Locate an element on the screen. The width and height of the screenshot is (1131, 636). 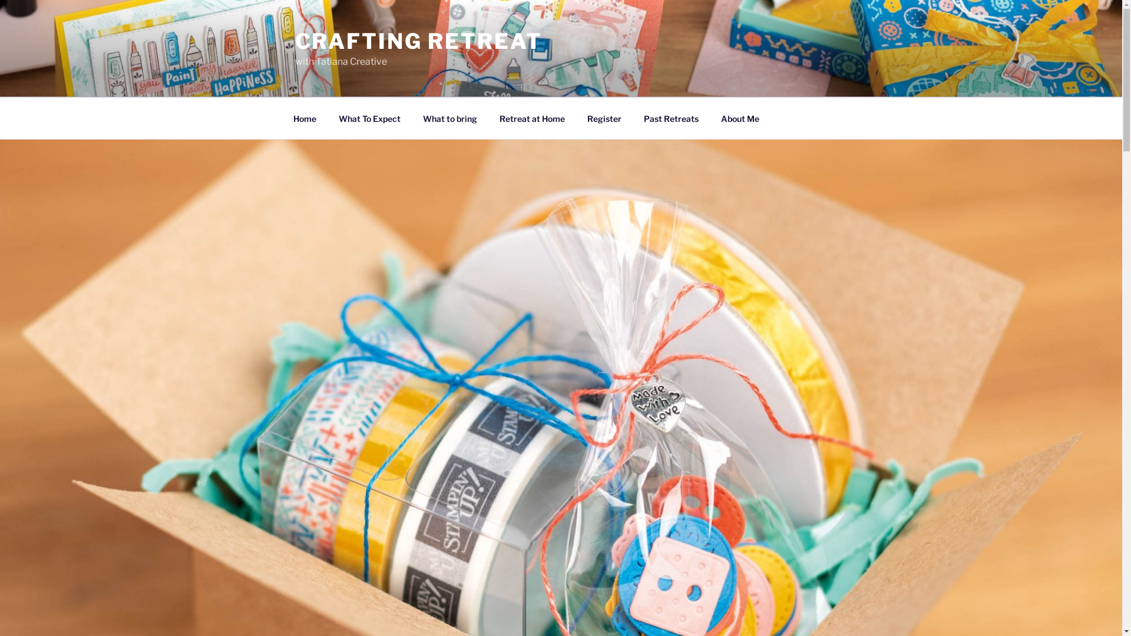
Home is located at coordinates (305, 118).